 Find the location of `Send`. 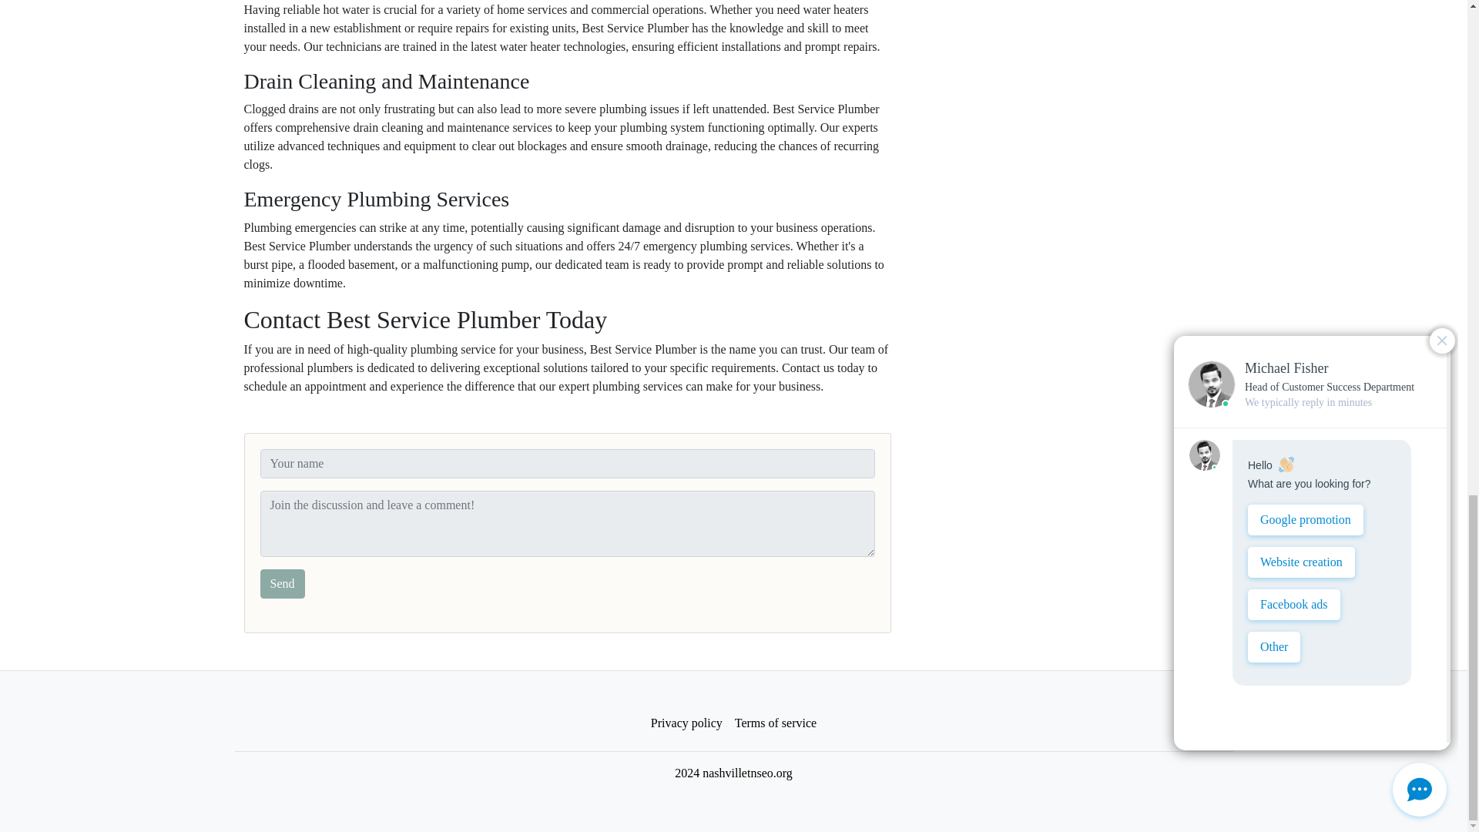

Send is located at coordinates (282, 583).